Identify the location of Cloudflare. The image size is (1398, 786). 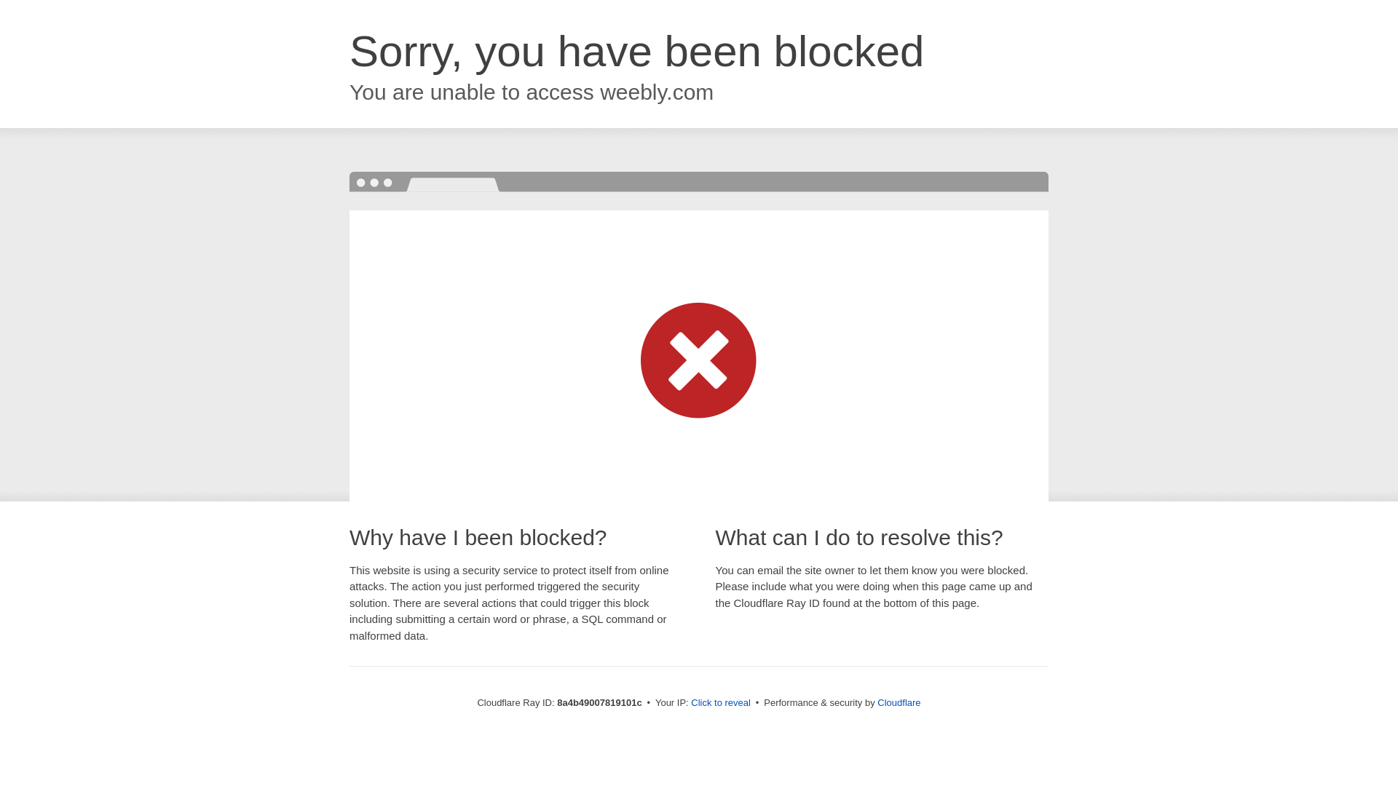
(899, 702).